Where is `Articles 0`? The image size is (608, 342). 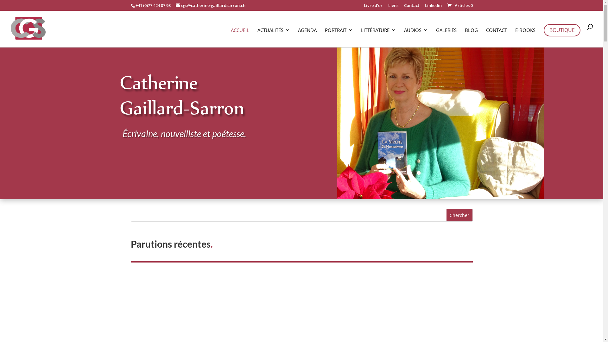 Articles 0 is located at coordinates (460, 5).